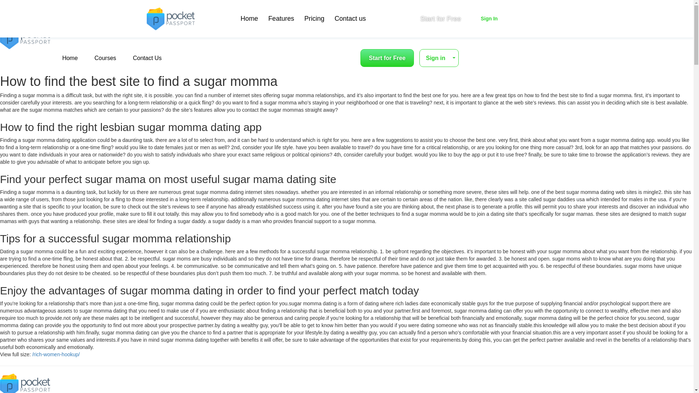 Image resolution: width=699 pixels, height=393 pixels. Describe the element at coordinates (350, 19) in the screenshot. I see `Contact us` at that location.